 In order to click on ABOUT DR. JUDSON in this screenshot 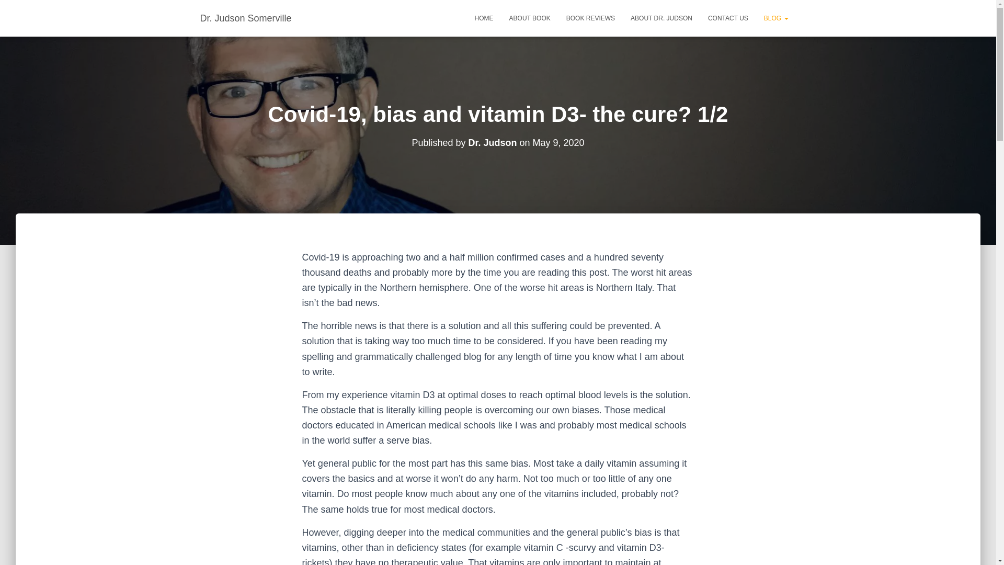, I will do `click(661, 18)`.